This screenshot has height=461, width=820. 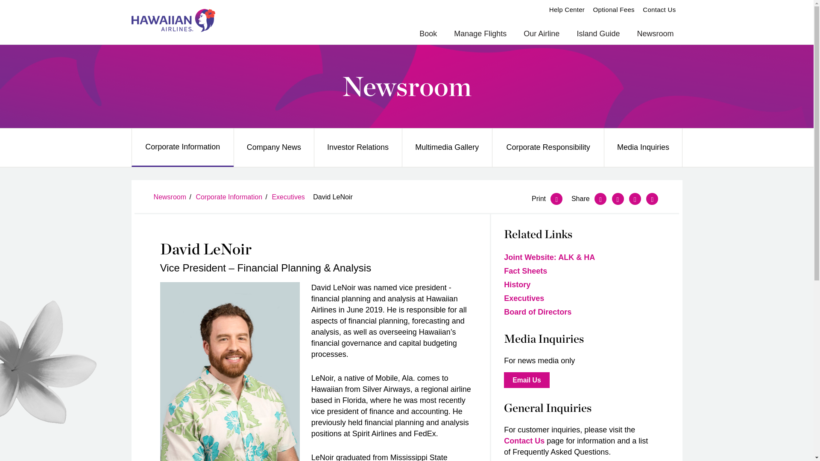 I want to click on Contact Us, so click(x=659, y=9).